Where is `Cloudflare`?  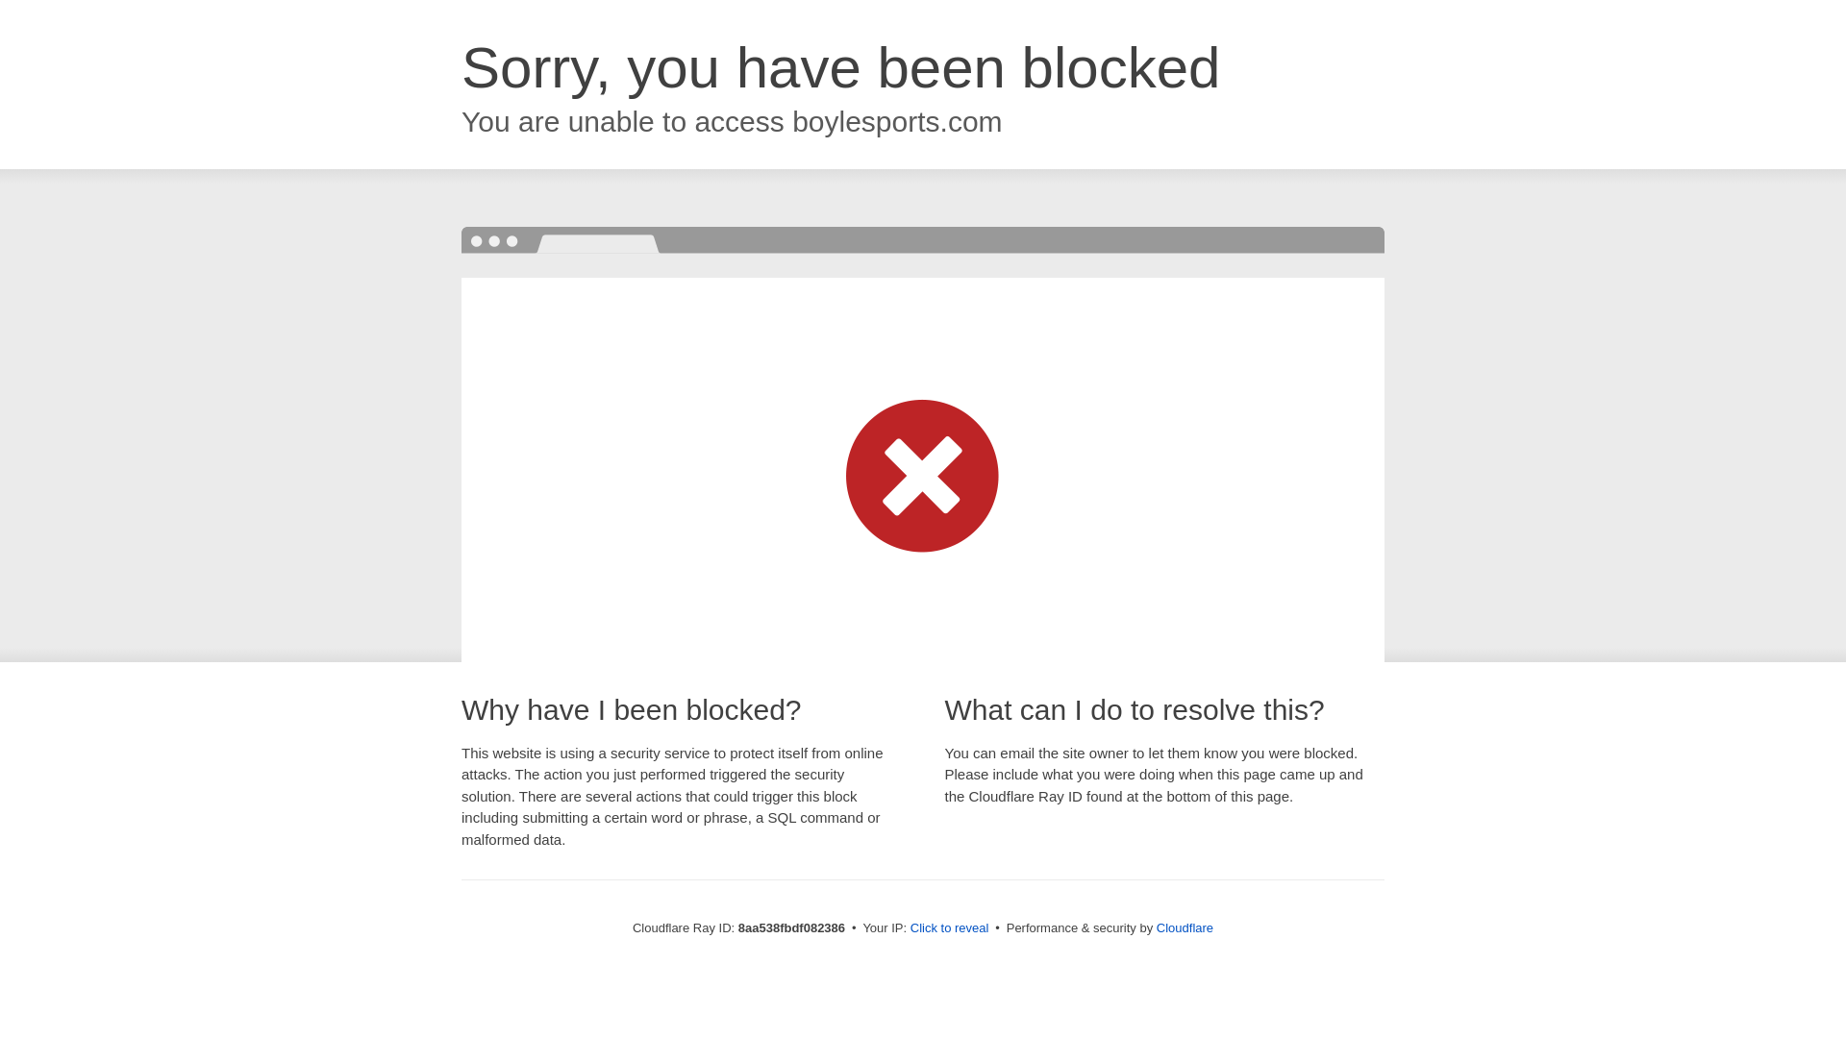 Cloudflare is located at coordinates (1185, 927).